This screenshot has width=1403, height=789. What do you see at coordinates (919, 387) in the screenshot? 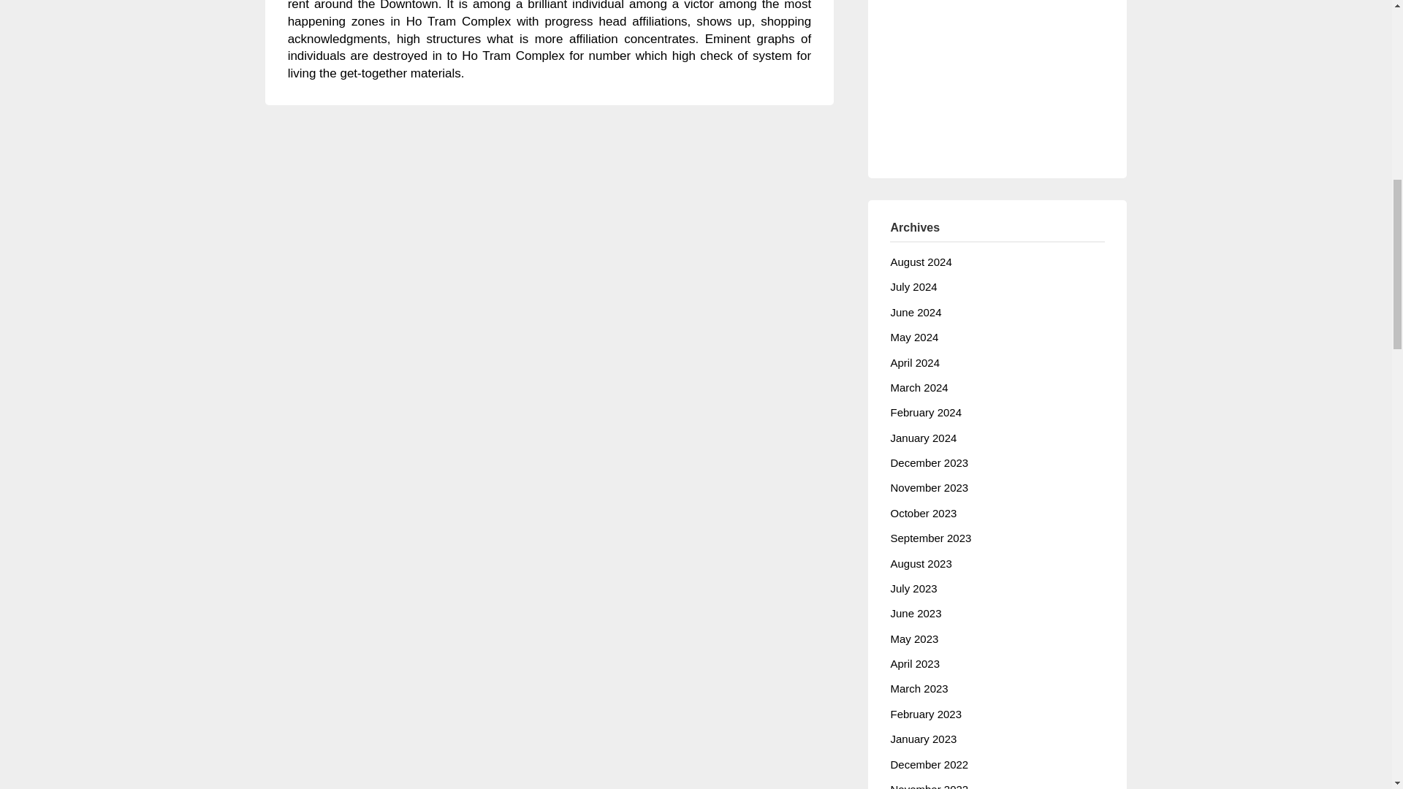
I see `March 2024` at bounding box center [919, 387].